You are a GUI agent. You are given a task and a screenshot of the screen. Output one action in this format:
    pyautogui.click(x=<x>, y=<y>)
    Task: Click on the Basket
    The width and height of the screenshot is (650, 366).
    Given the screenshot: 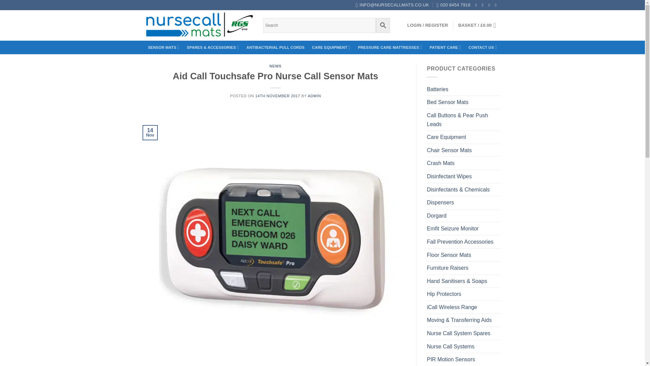 What is the action you would take?
    pyautogui.click(x=479, y=25)
    